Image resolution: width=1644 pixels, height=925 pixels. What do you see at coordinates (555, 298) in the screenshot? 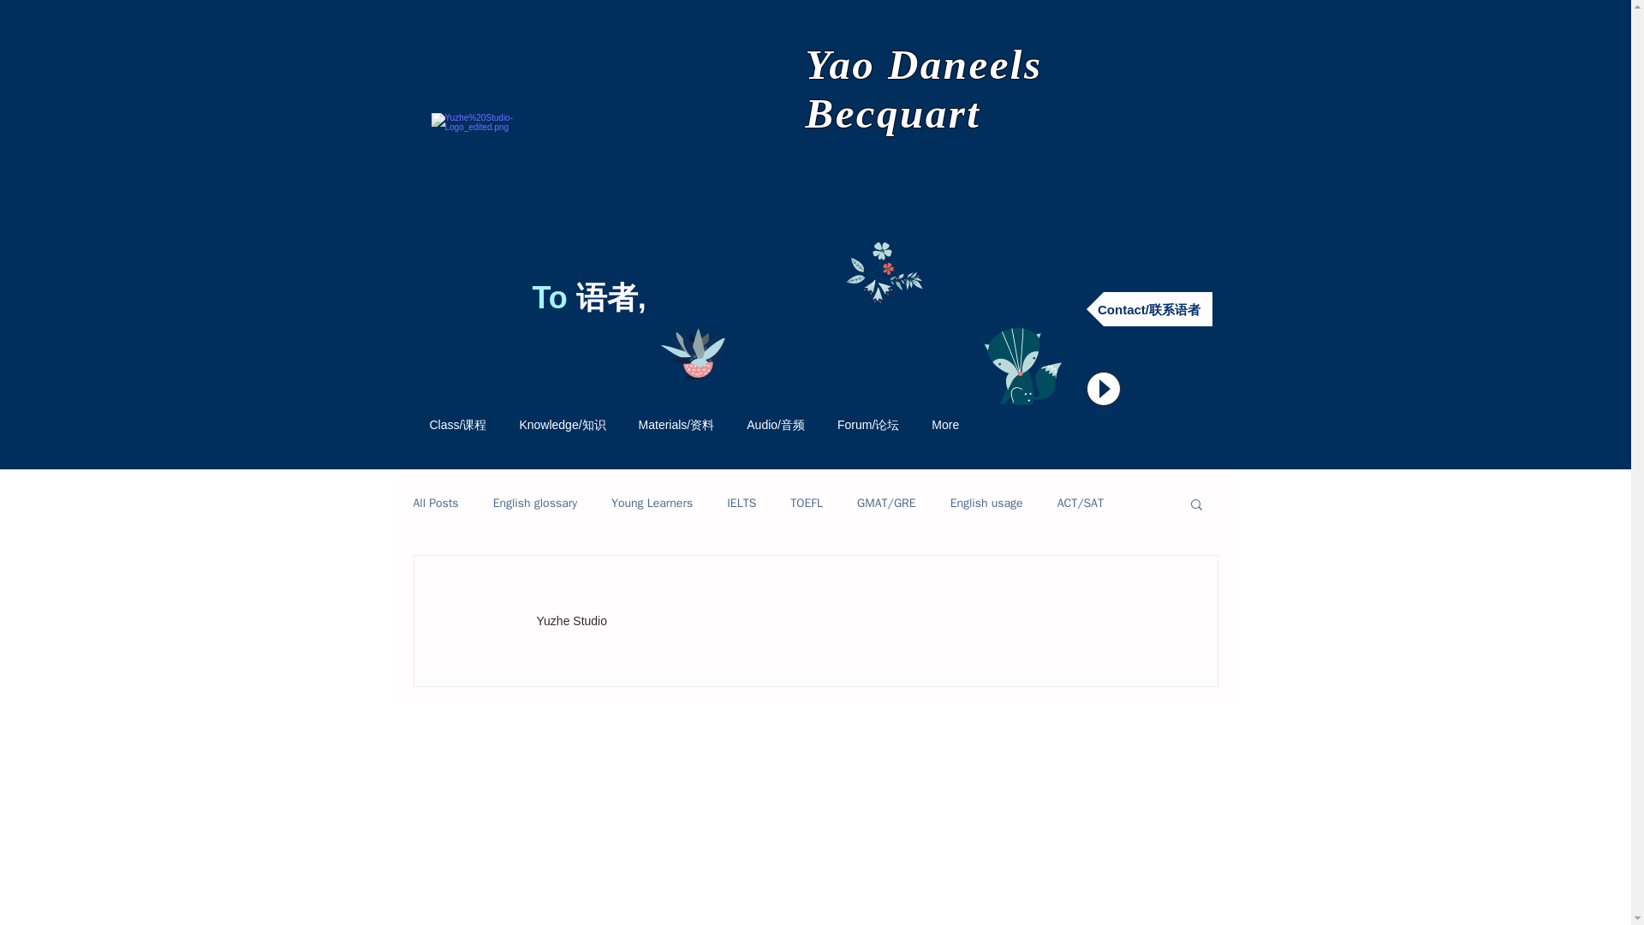
I see `To` at bounding box center [555, 298].